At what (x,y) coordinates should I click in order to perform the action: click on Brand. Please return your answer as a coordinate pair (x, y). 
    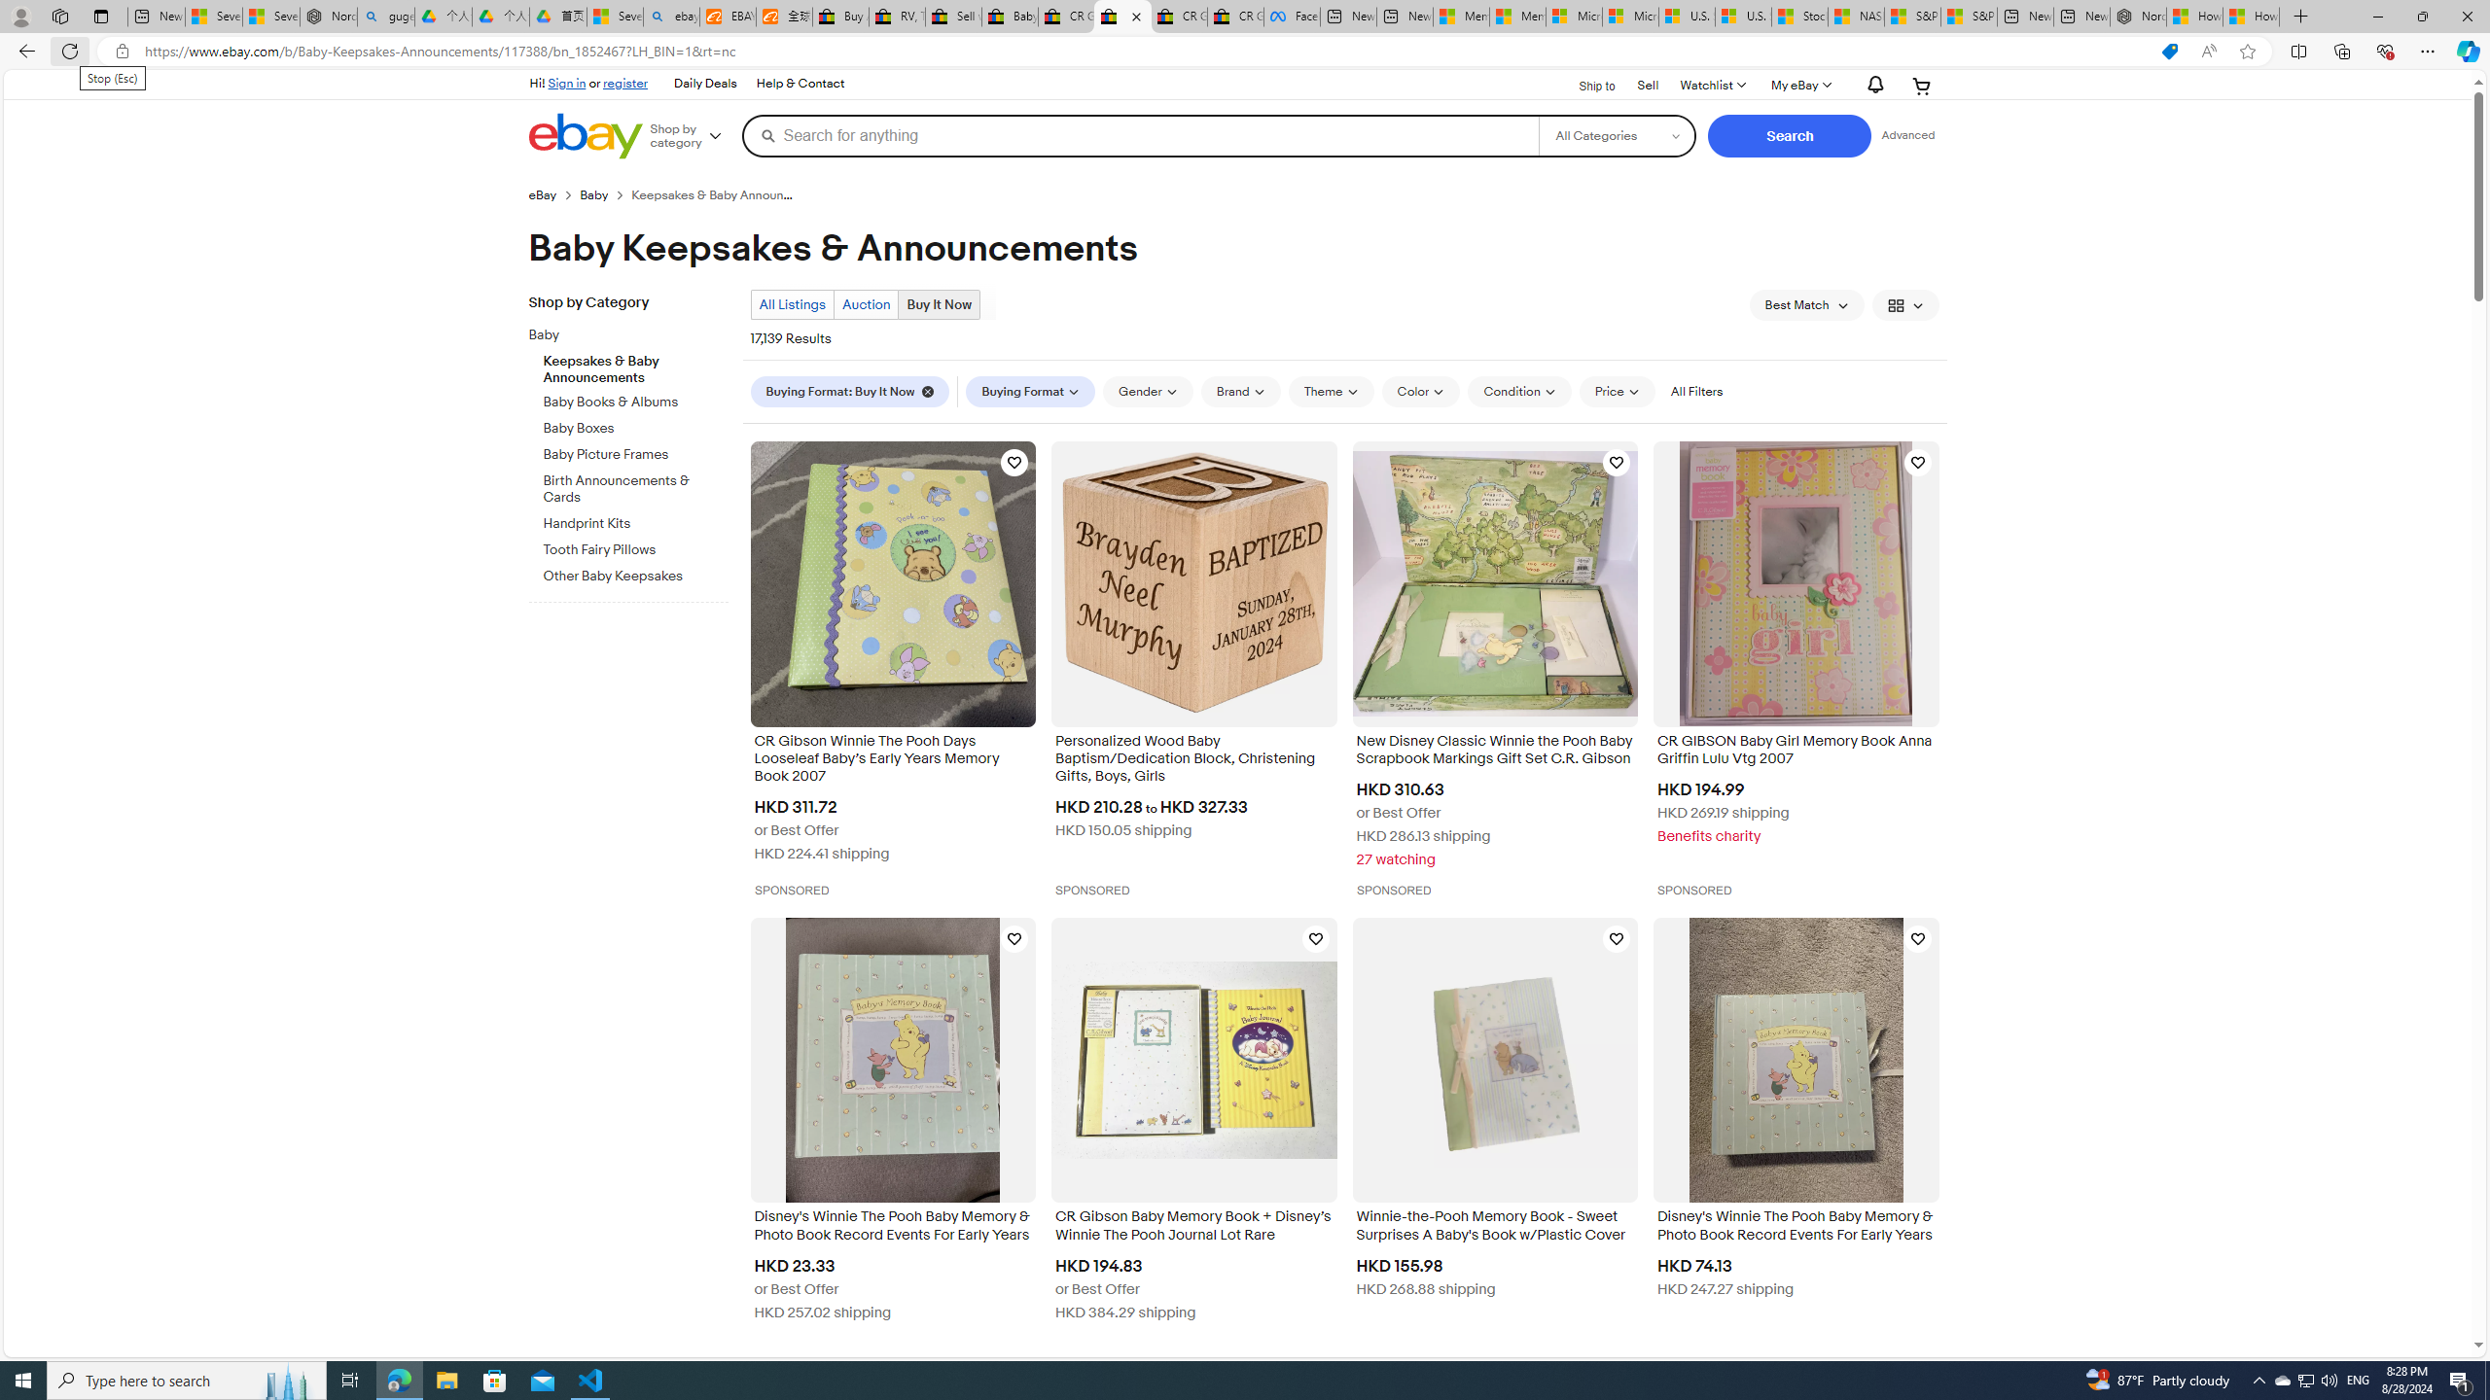
    Looking at the image, I should click on (1239, 392).